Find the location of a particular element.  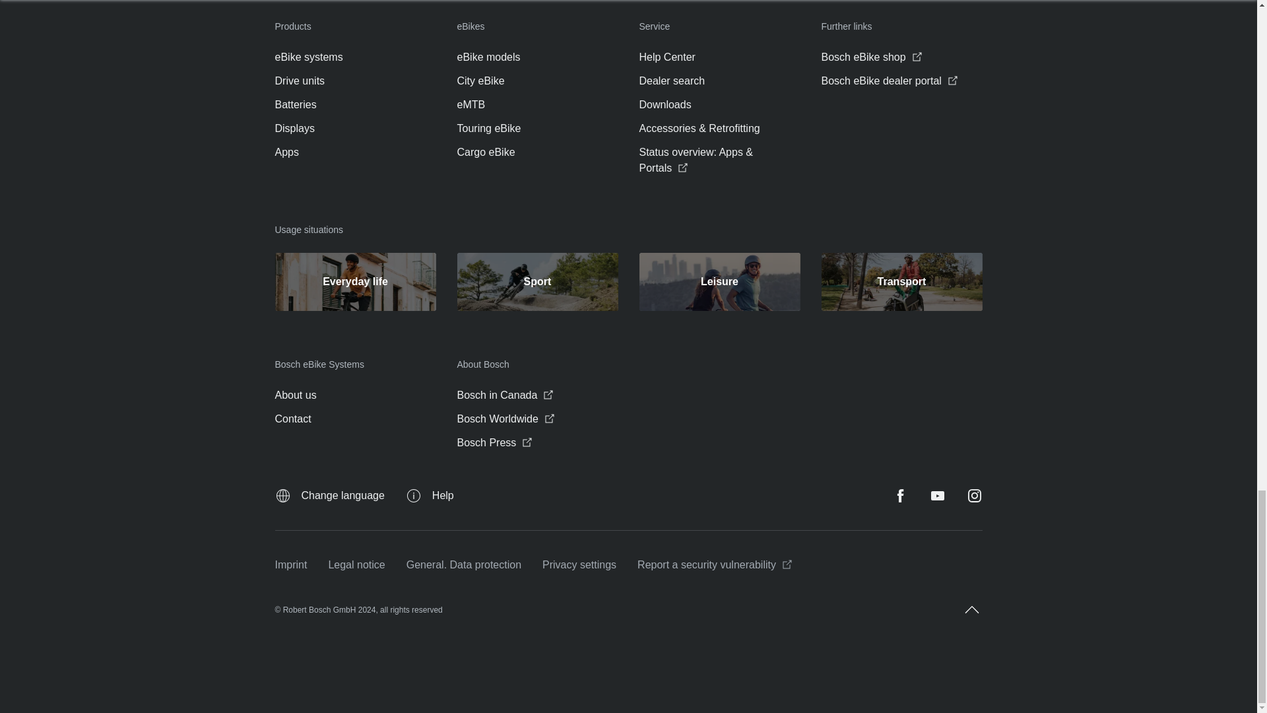

Bosch eBike on Facebook is located at coordinates (900, 495).